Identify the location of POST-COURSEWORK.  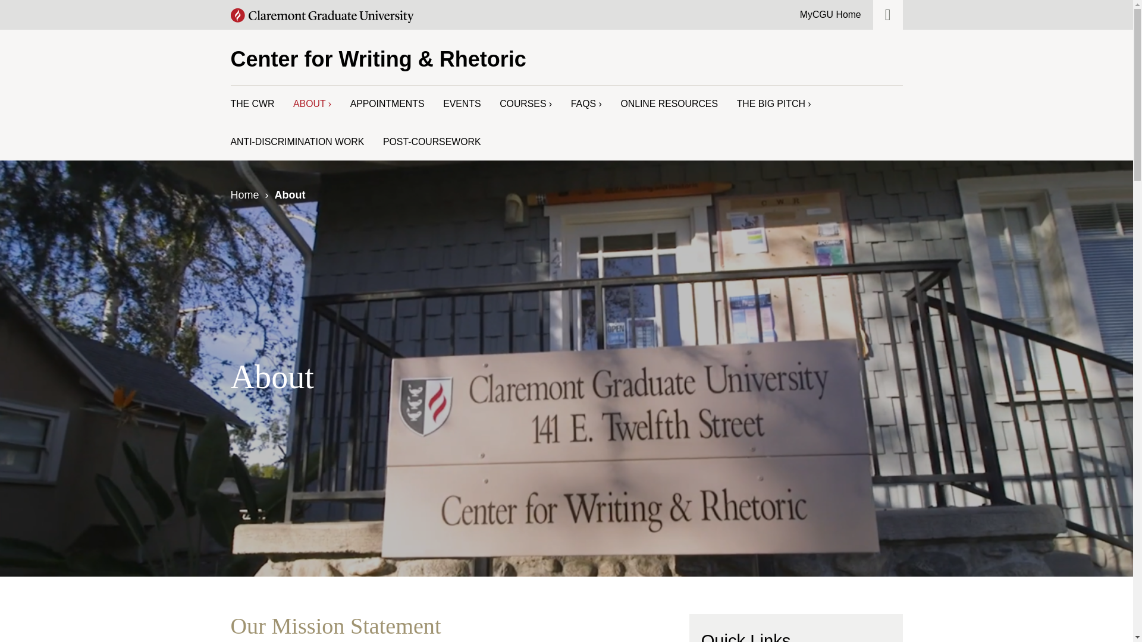
(432, 141).